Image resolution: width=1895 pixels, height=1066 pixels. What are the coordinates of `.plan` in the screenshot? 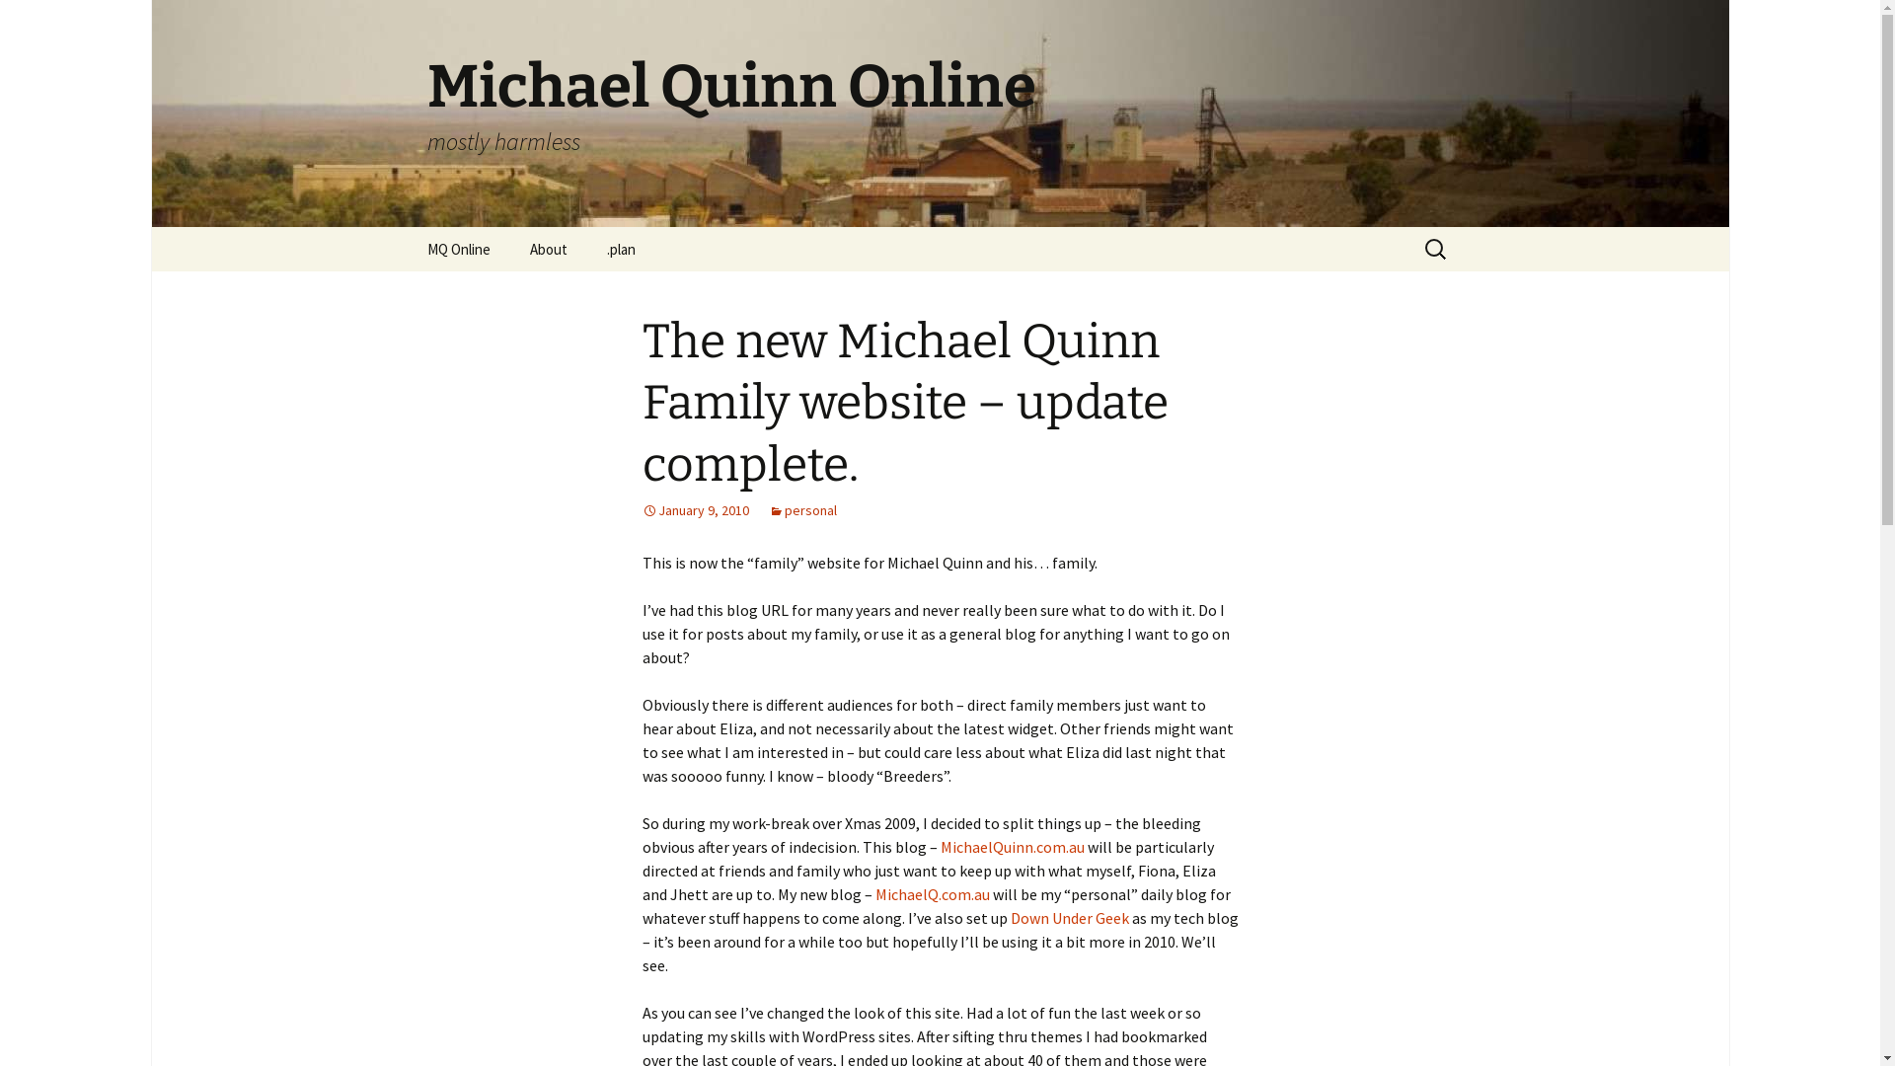 It's located at (620, 249).